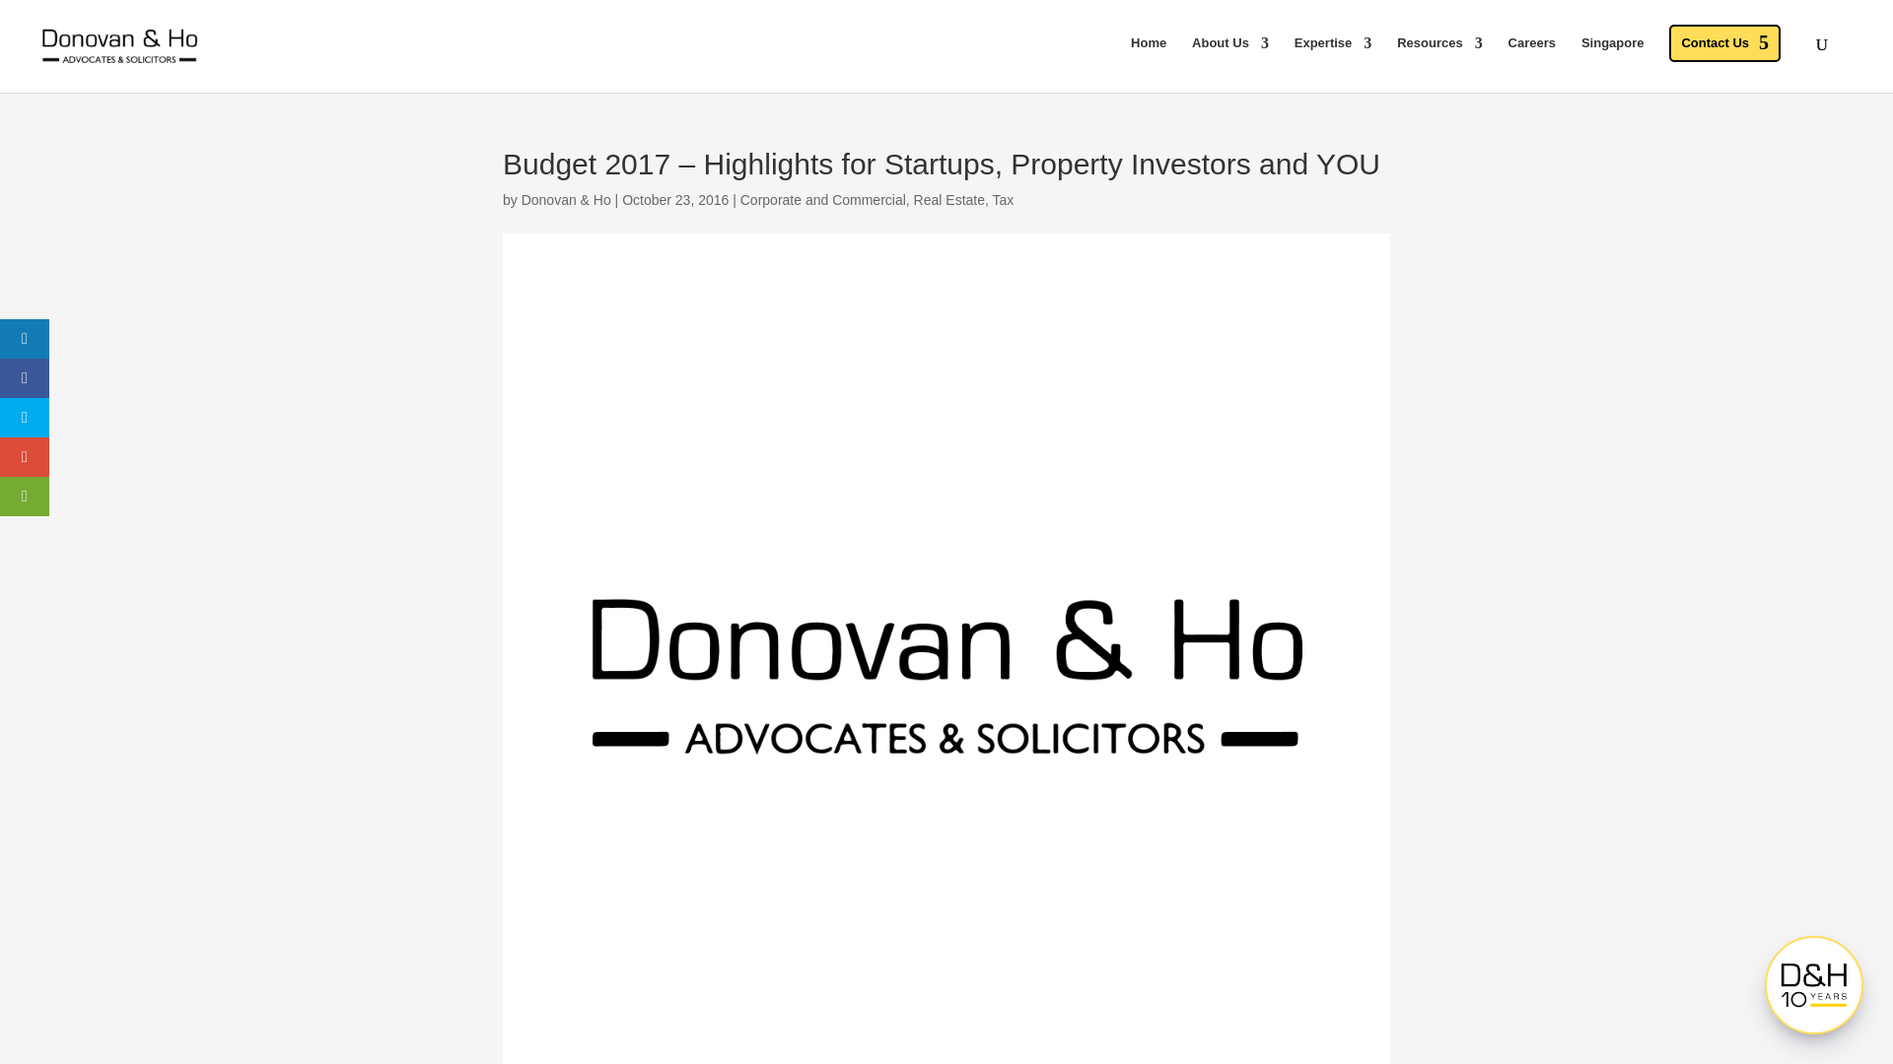 The height and width of the screenshot is (1064, 1893). I want to click on Corporate and Commercial, so click(822, 199).